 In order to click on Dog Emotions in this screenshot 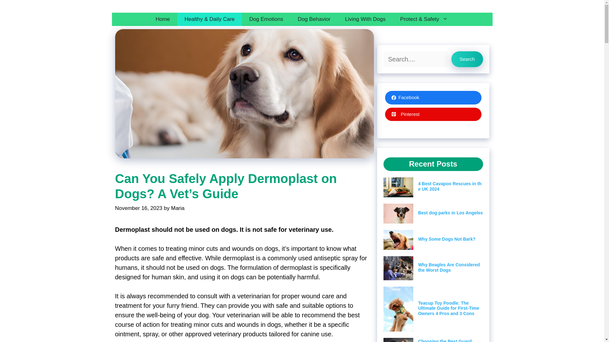, I will do `click(266, 19)`.